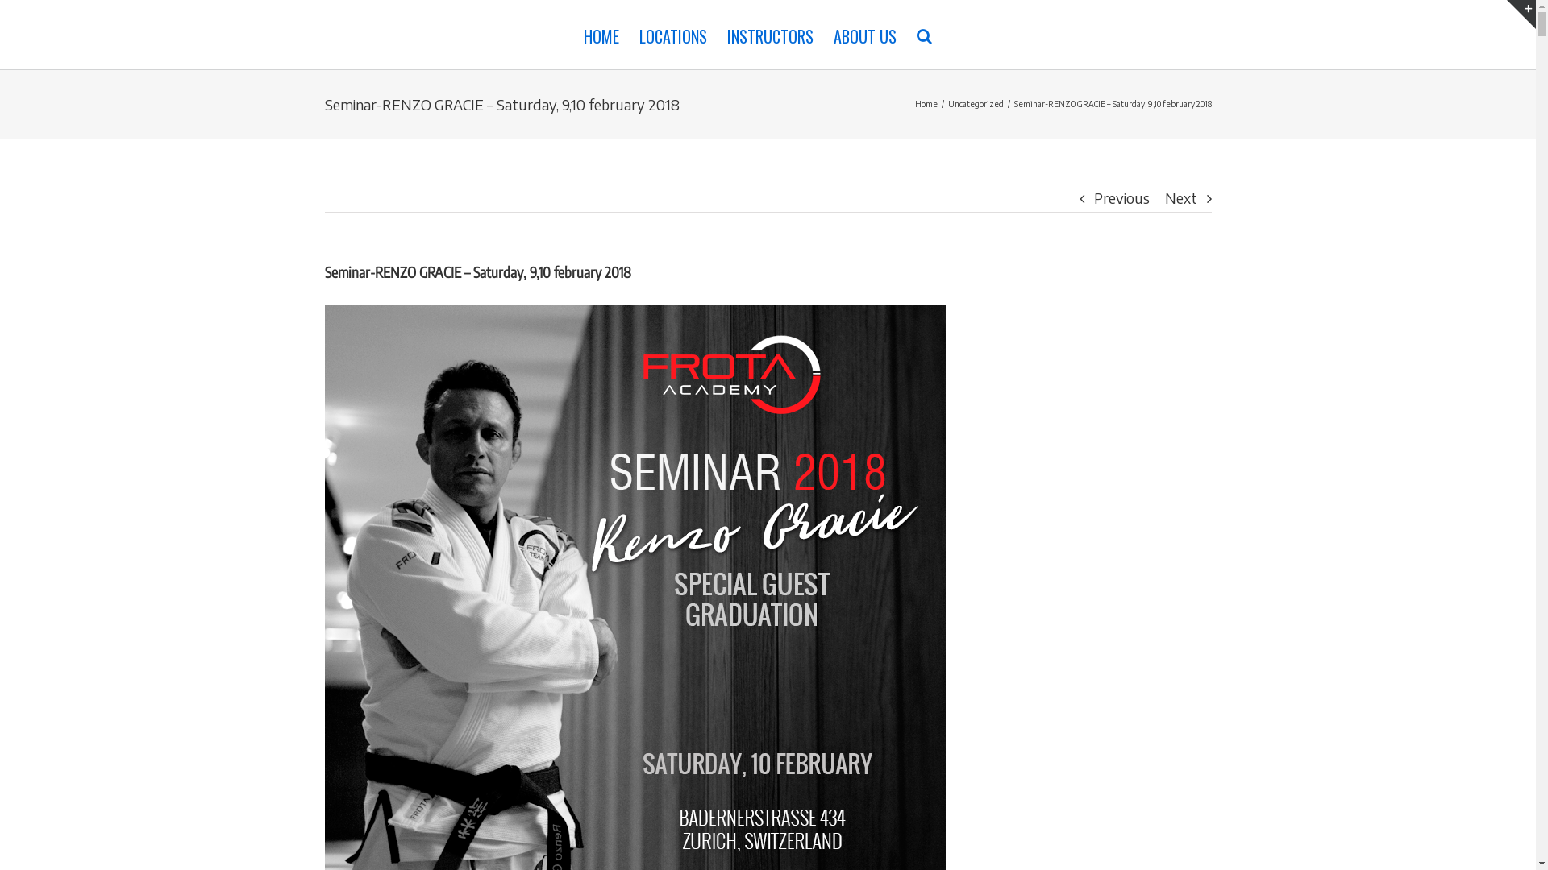 The image size is (1548, 870). What do you see at coordinates (924, 35) in the screenshot?
I see `Search` at bounding box center [924, 35].